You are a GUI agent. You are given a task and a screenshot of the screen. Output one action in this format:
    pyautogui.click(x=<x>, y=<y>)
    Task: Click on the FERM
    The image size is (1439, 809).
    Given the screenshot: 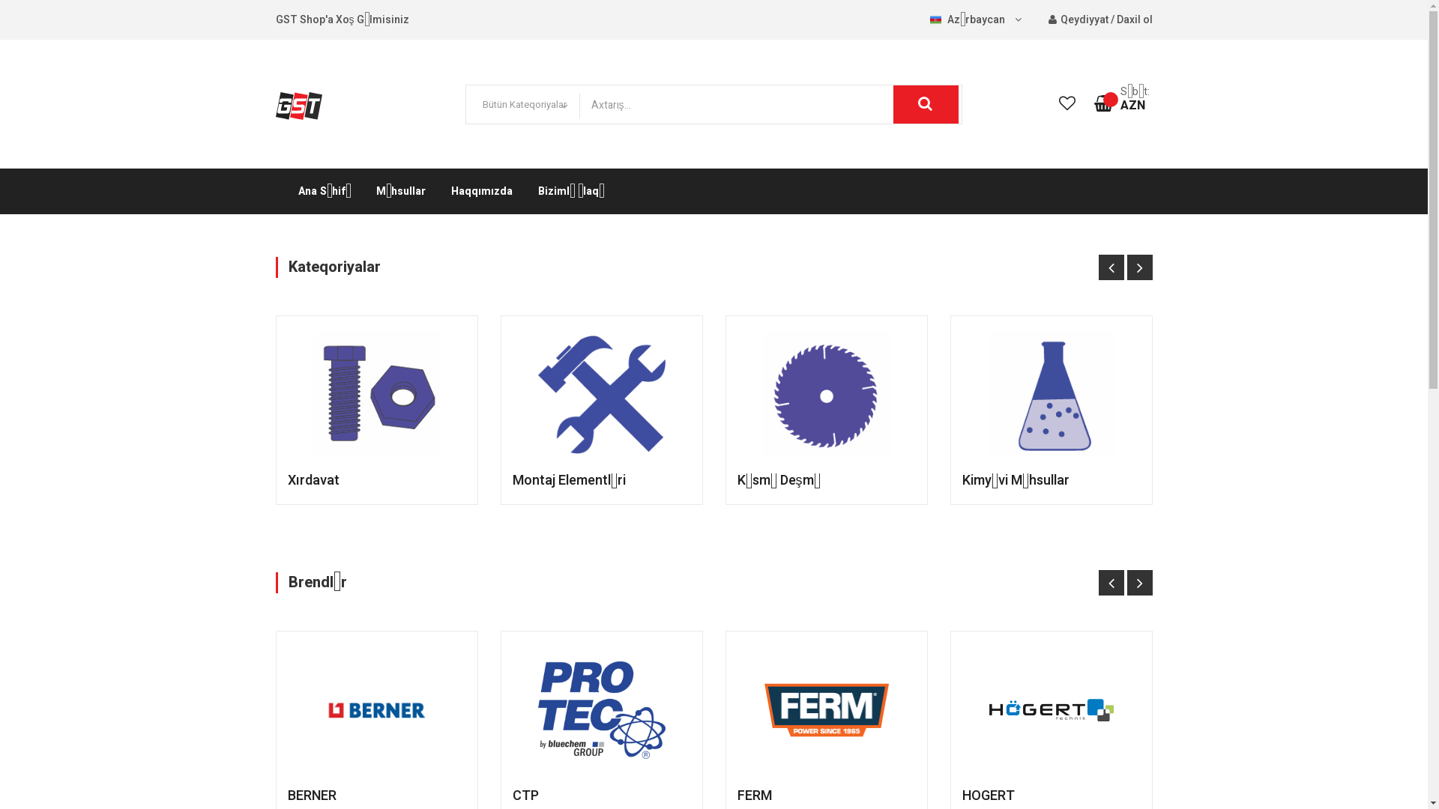 What is the action you would take?
    pyautogui.click(x=754, y=796)
    